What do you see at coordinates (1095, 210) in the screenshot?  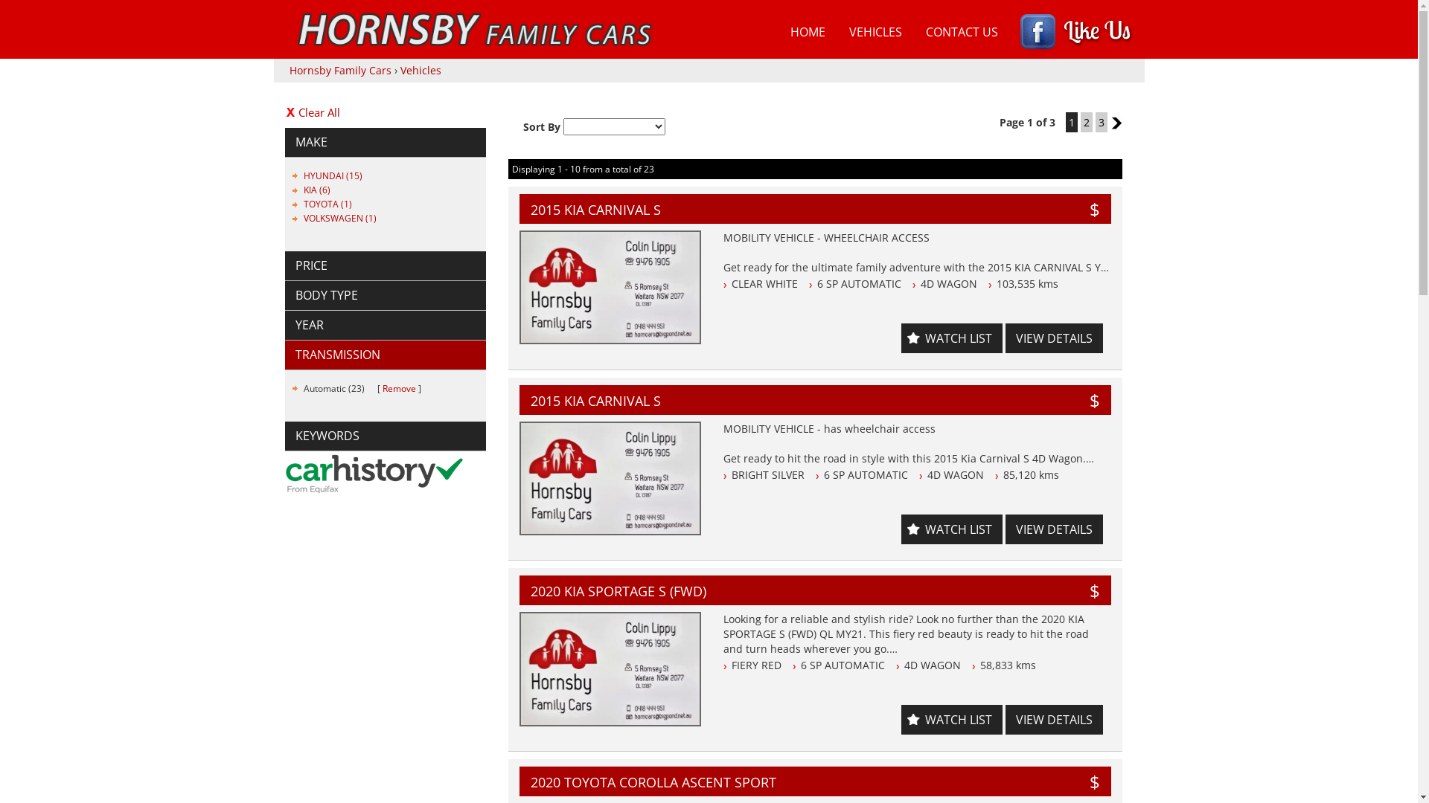 I see `$` at bounding box center [1095, 210].